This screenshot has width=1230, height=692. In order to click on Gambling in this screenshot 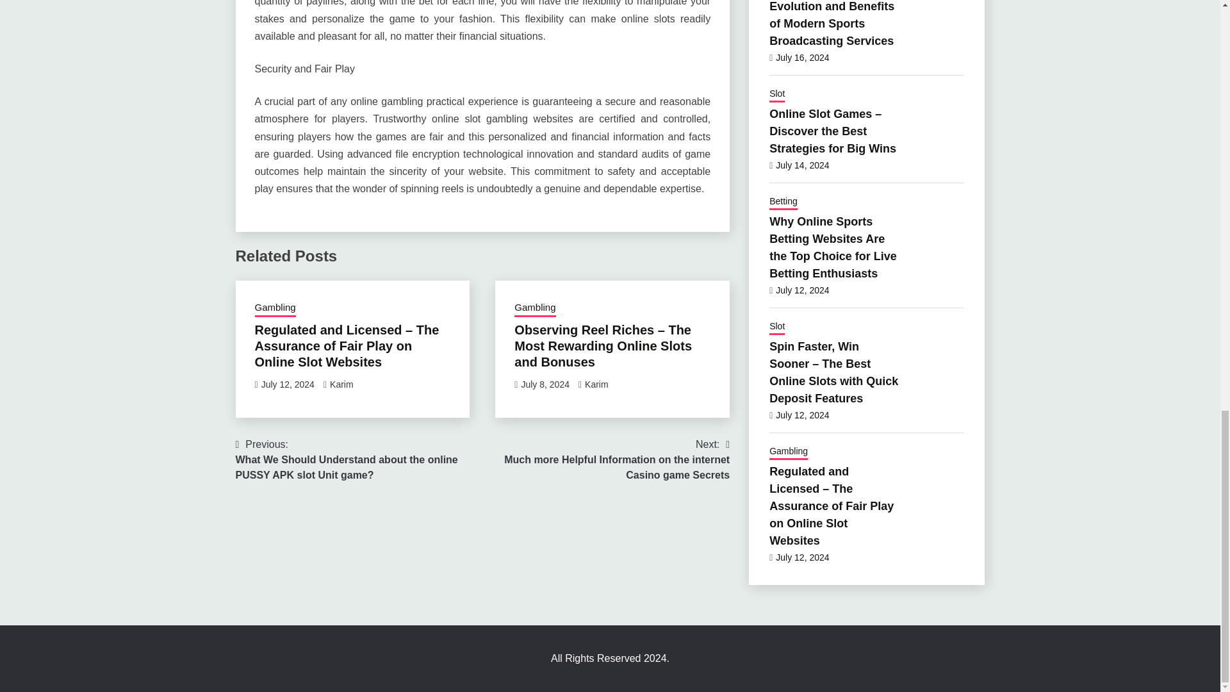, I will do `click(534, 308)`.